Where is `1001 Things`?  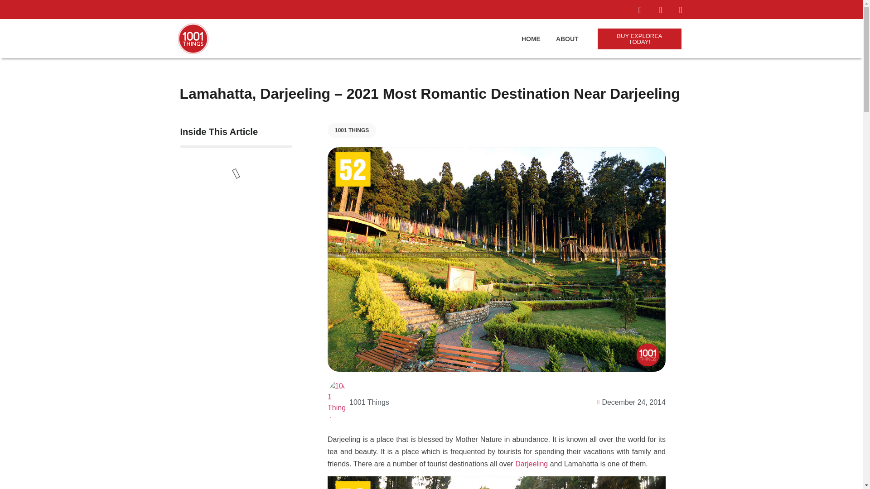
1001 Things is located at coordinates (358, 403).